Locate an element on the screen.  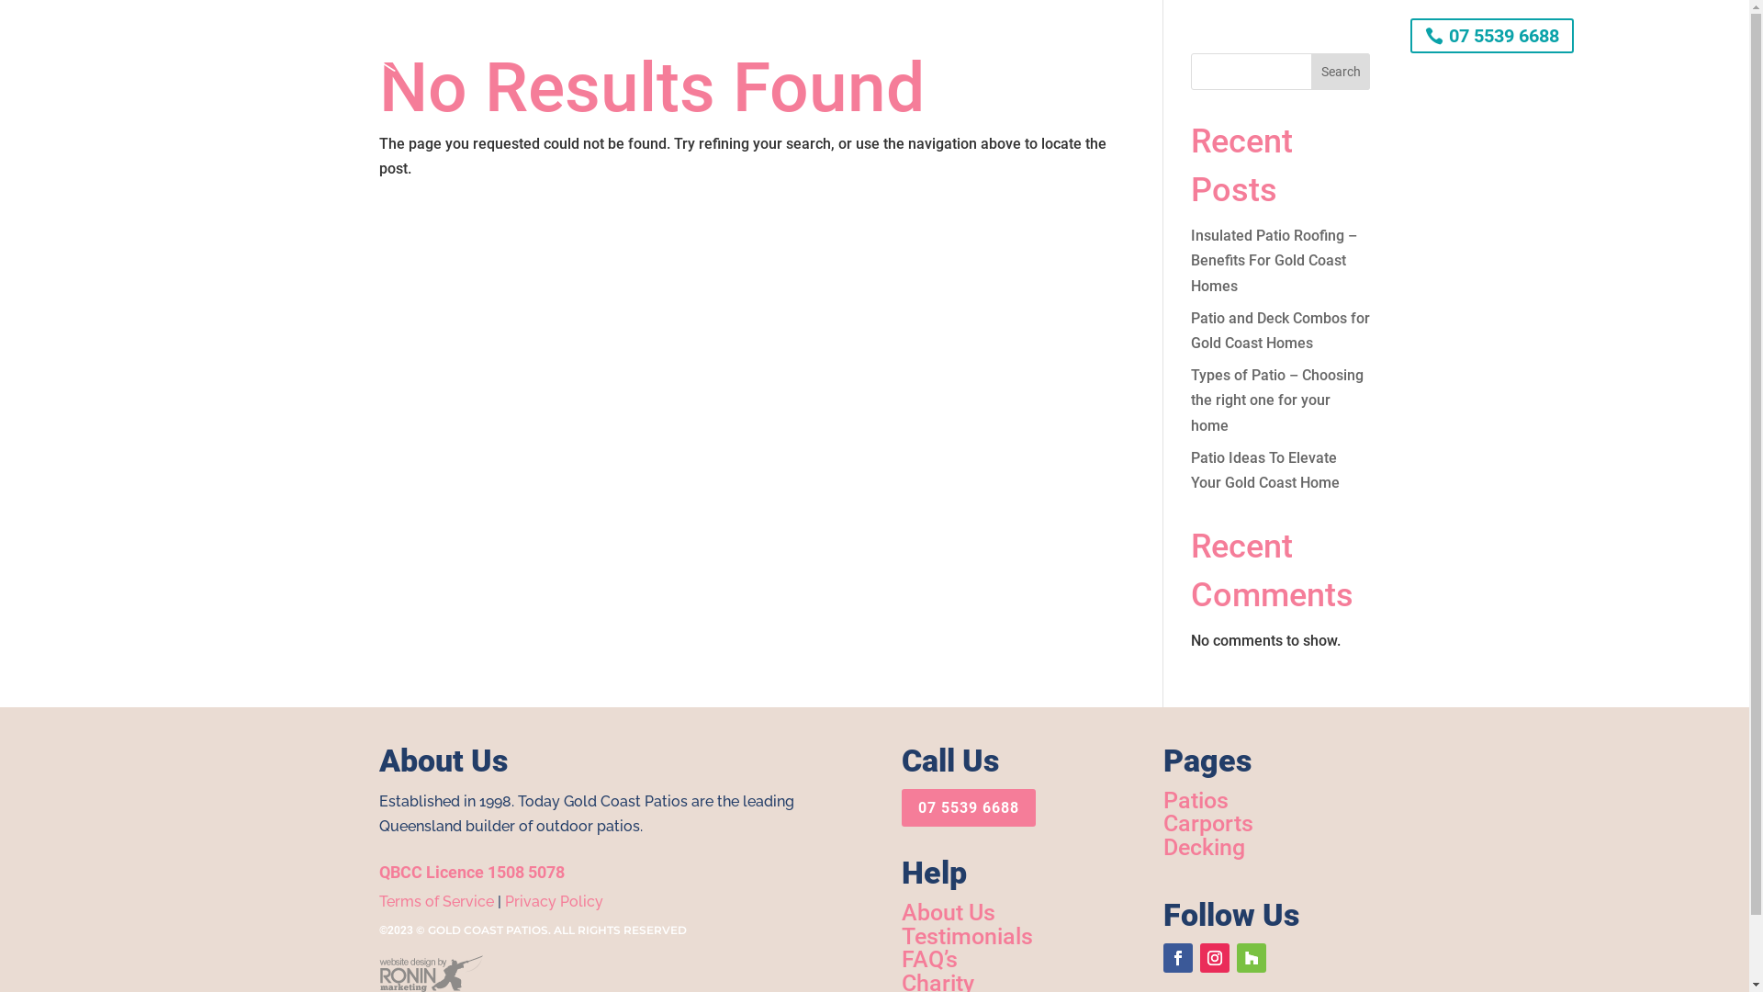
Home is located at coordinates (644, 36).